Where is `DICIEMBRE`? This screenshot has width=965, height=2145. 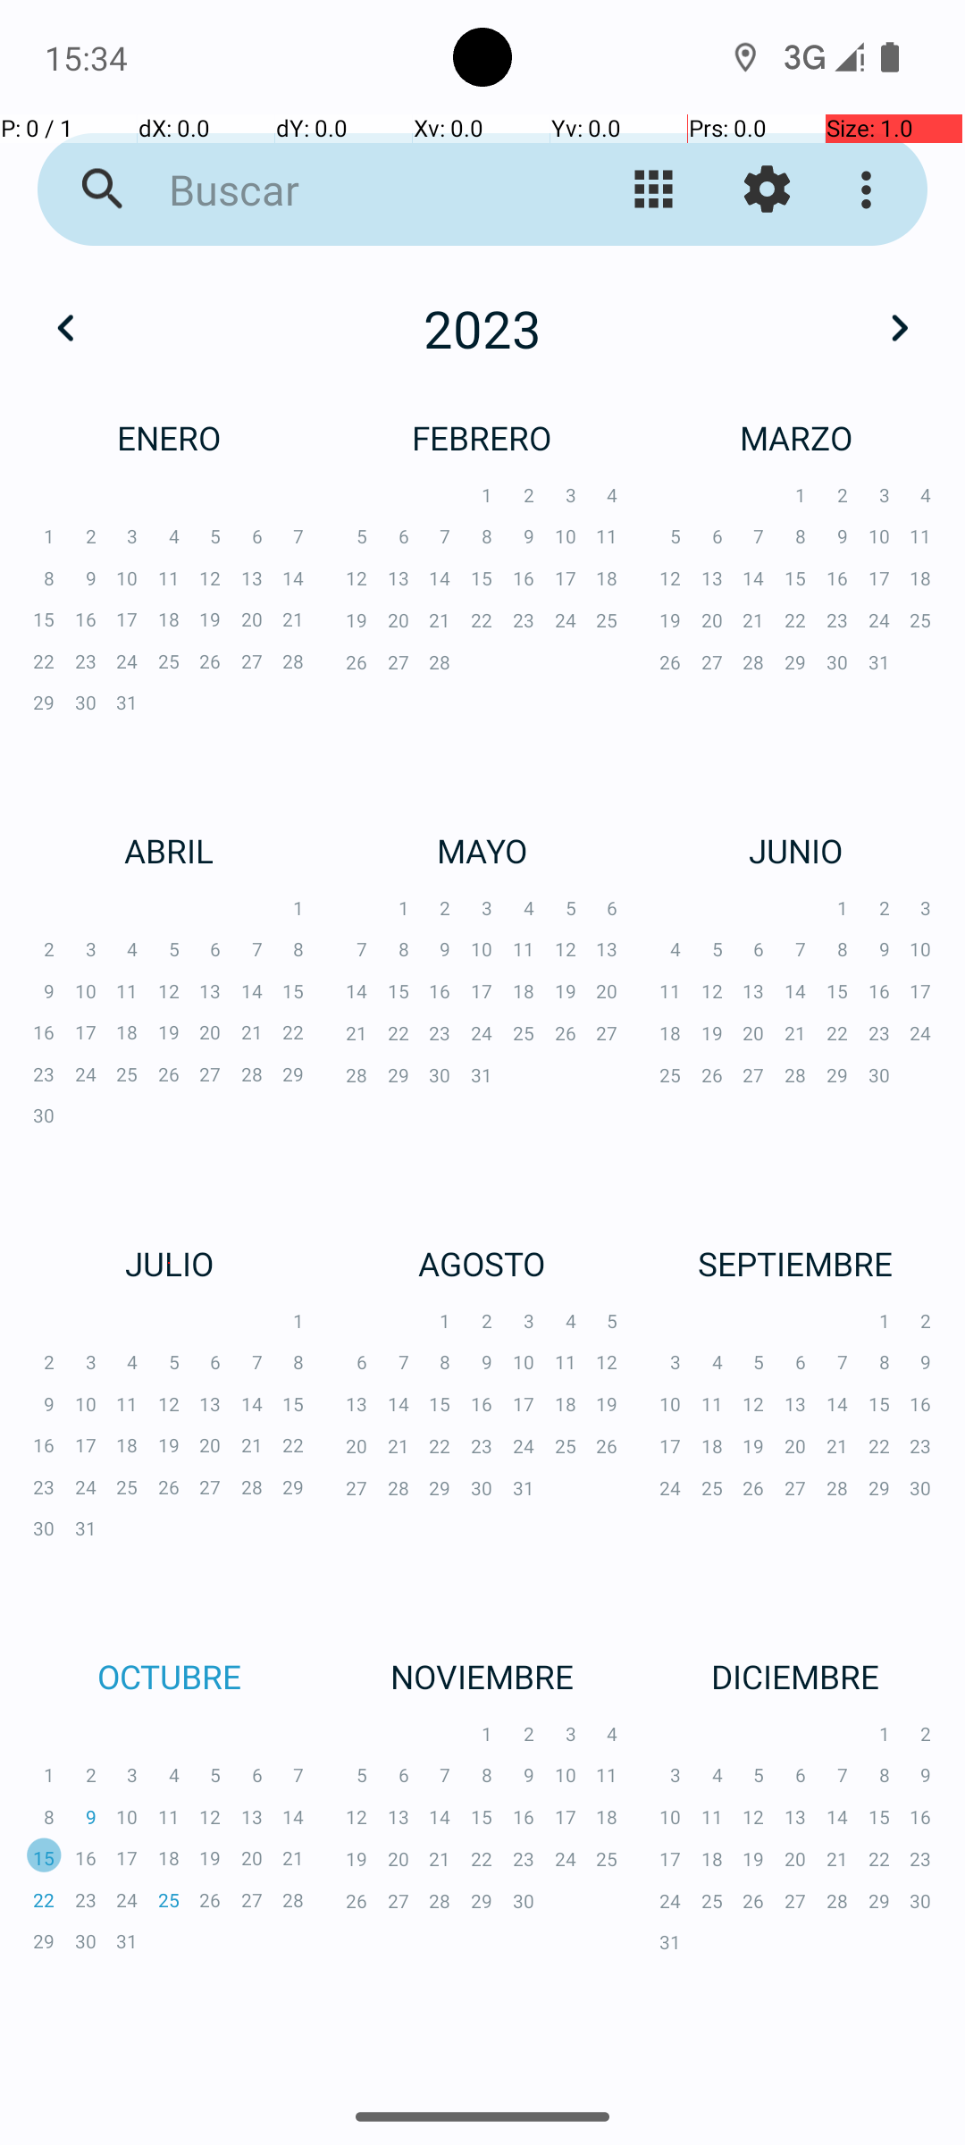
DICIEMBRE is located at coordinates (795, 1677).